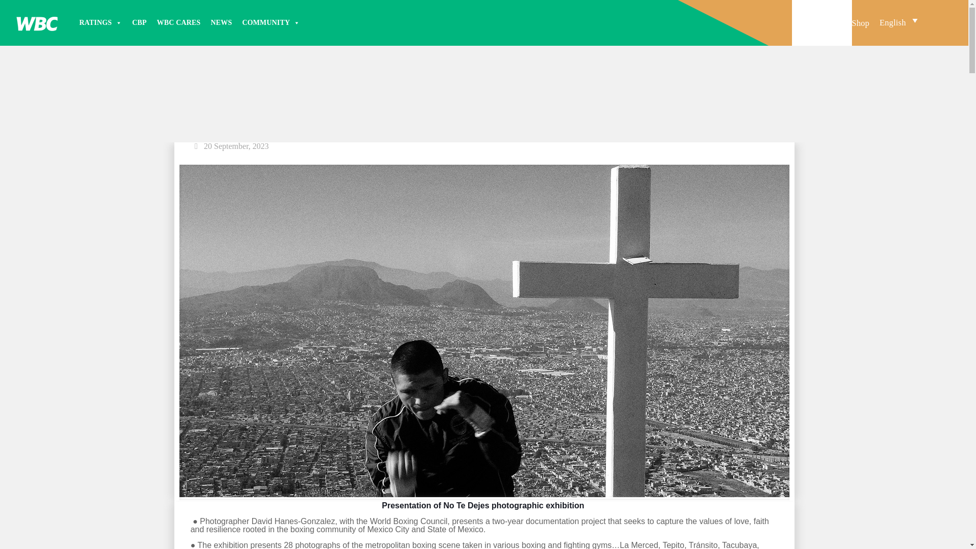 This screenshot has width=976, height=549. Describe the element at coordinates (100, 22) in the screenshot. I see `RATINGS` at that location.